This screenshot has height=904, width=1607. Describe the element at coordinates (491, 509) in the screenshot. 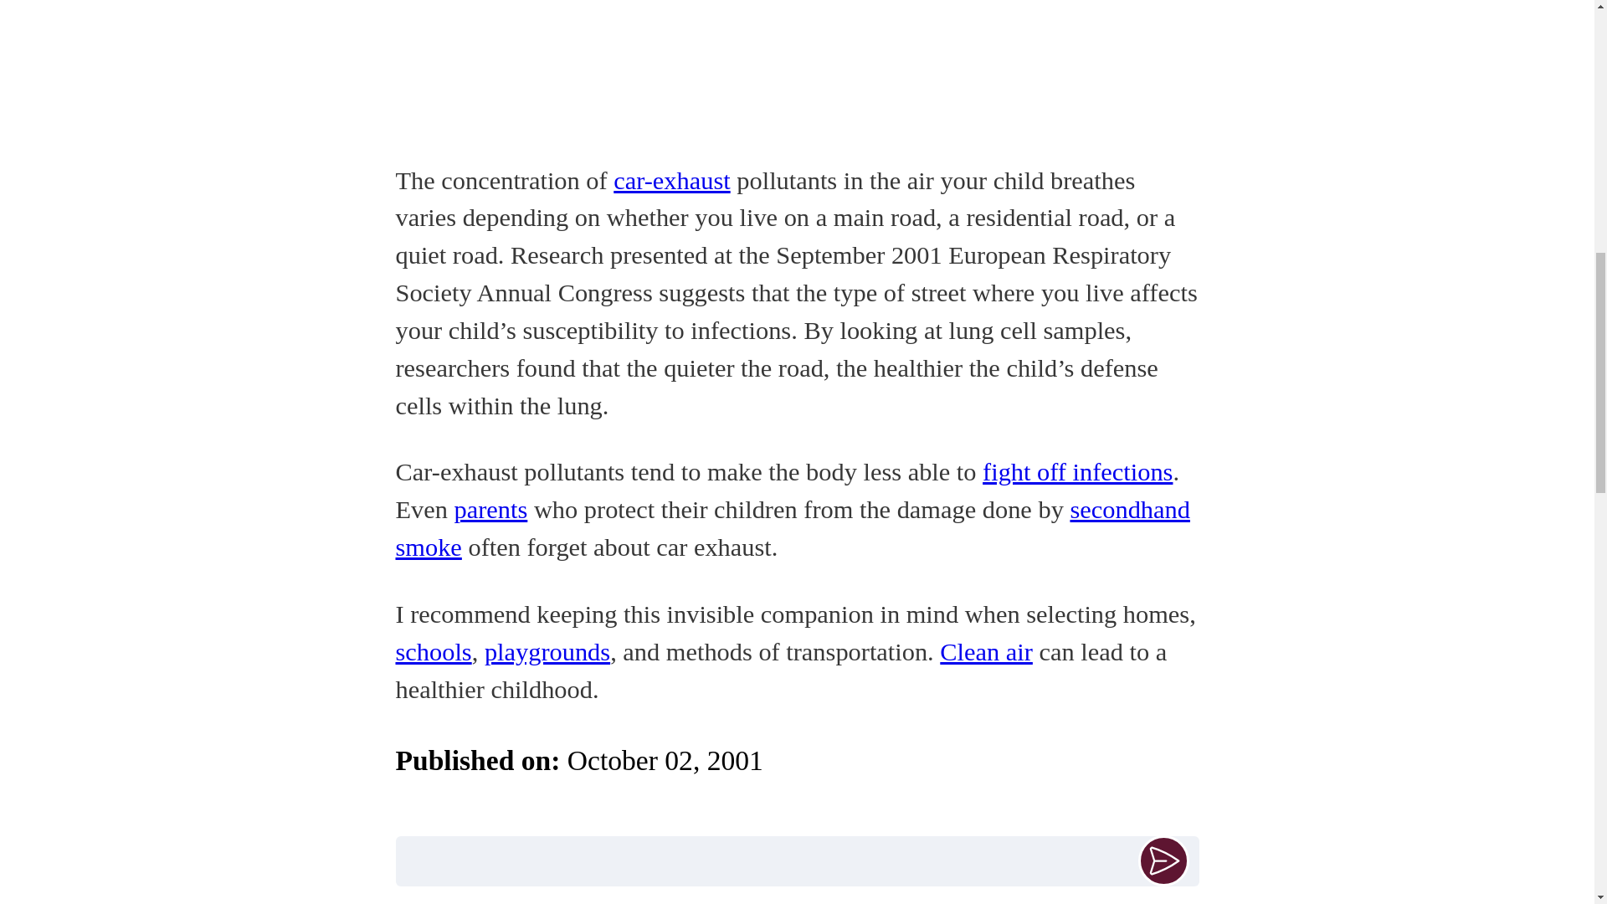

I see `parents` at that location.